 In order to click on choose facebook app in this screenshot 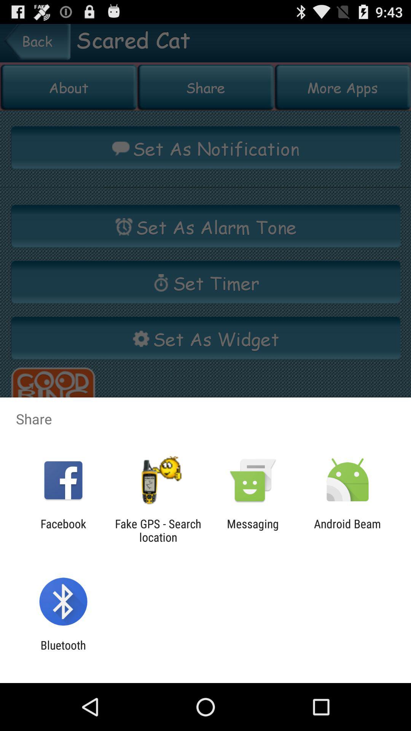, I will do `click(63, 530)`.